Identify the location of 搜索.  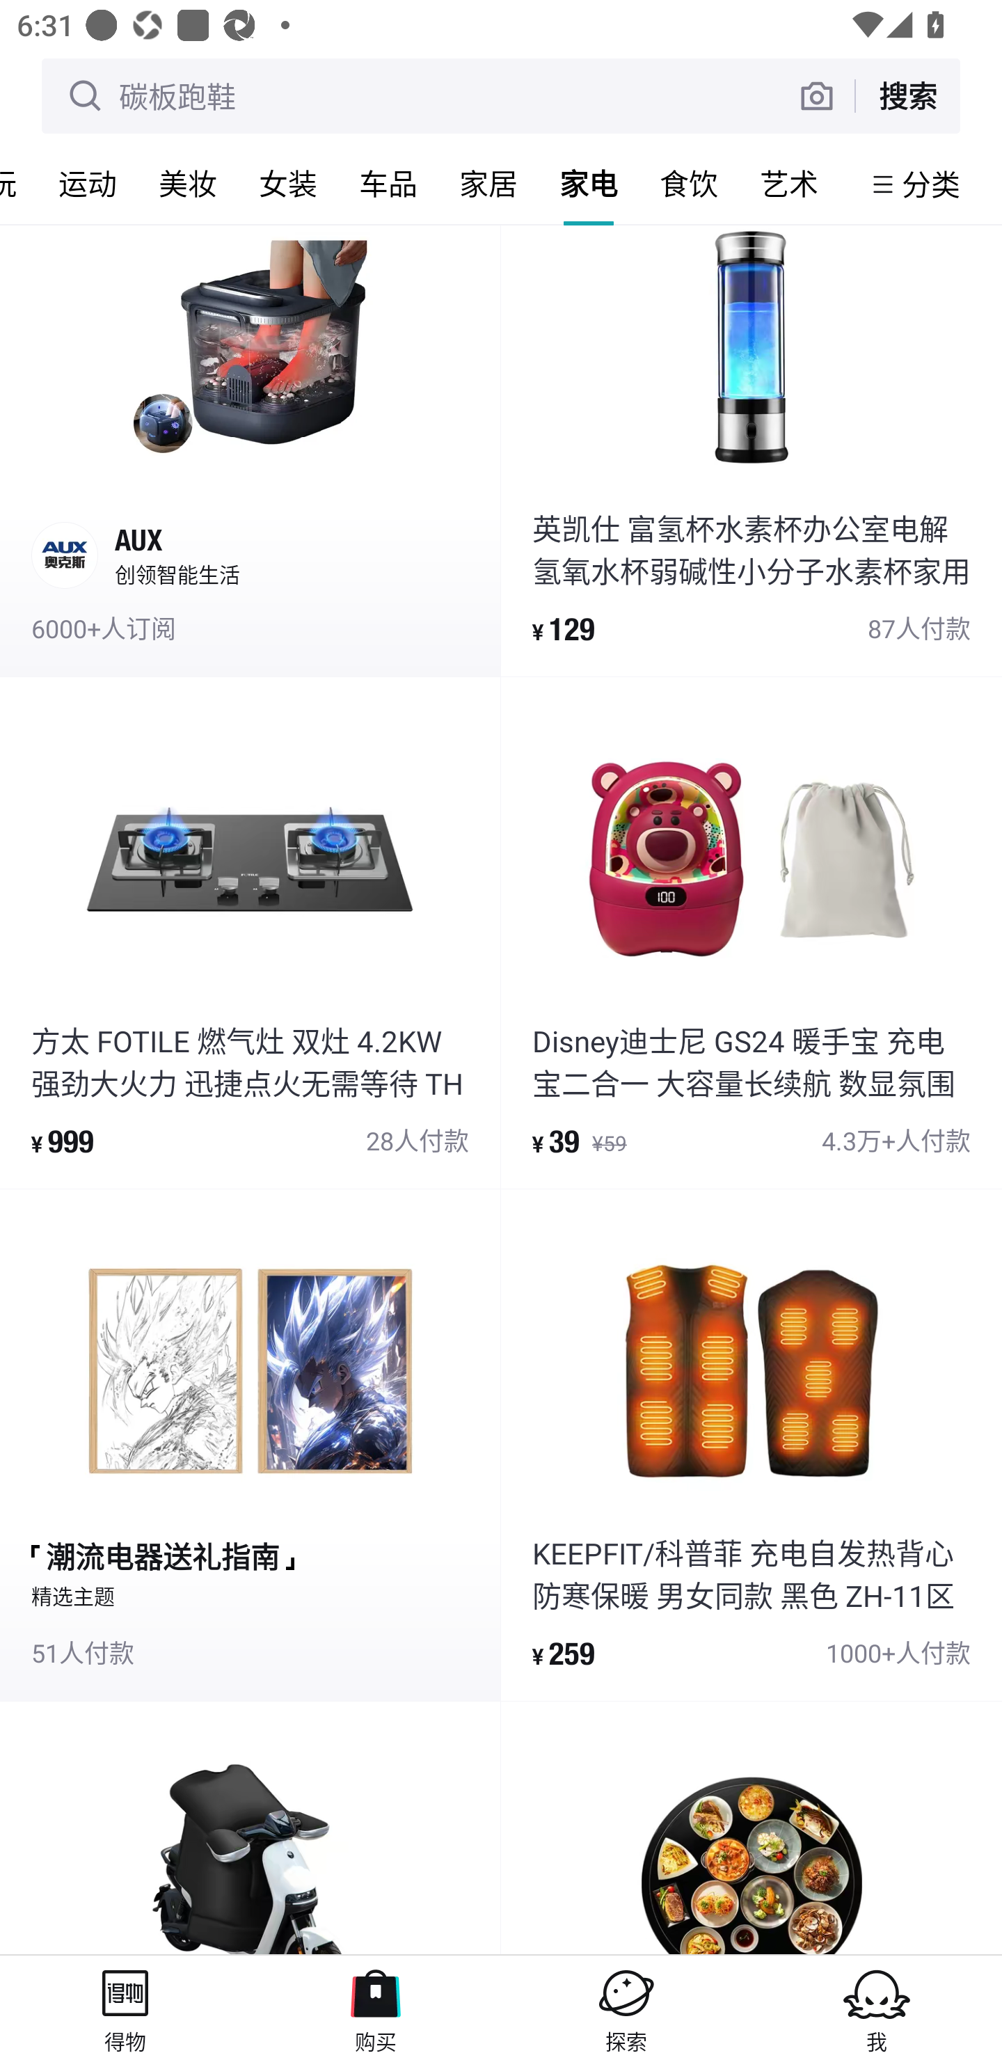
(907, 95).